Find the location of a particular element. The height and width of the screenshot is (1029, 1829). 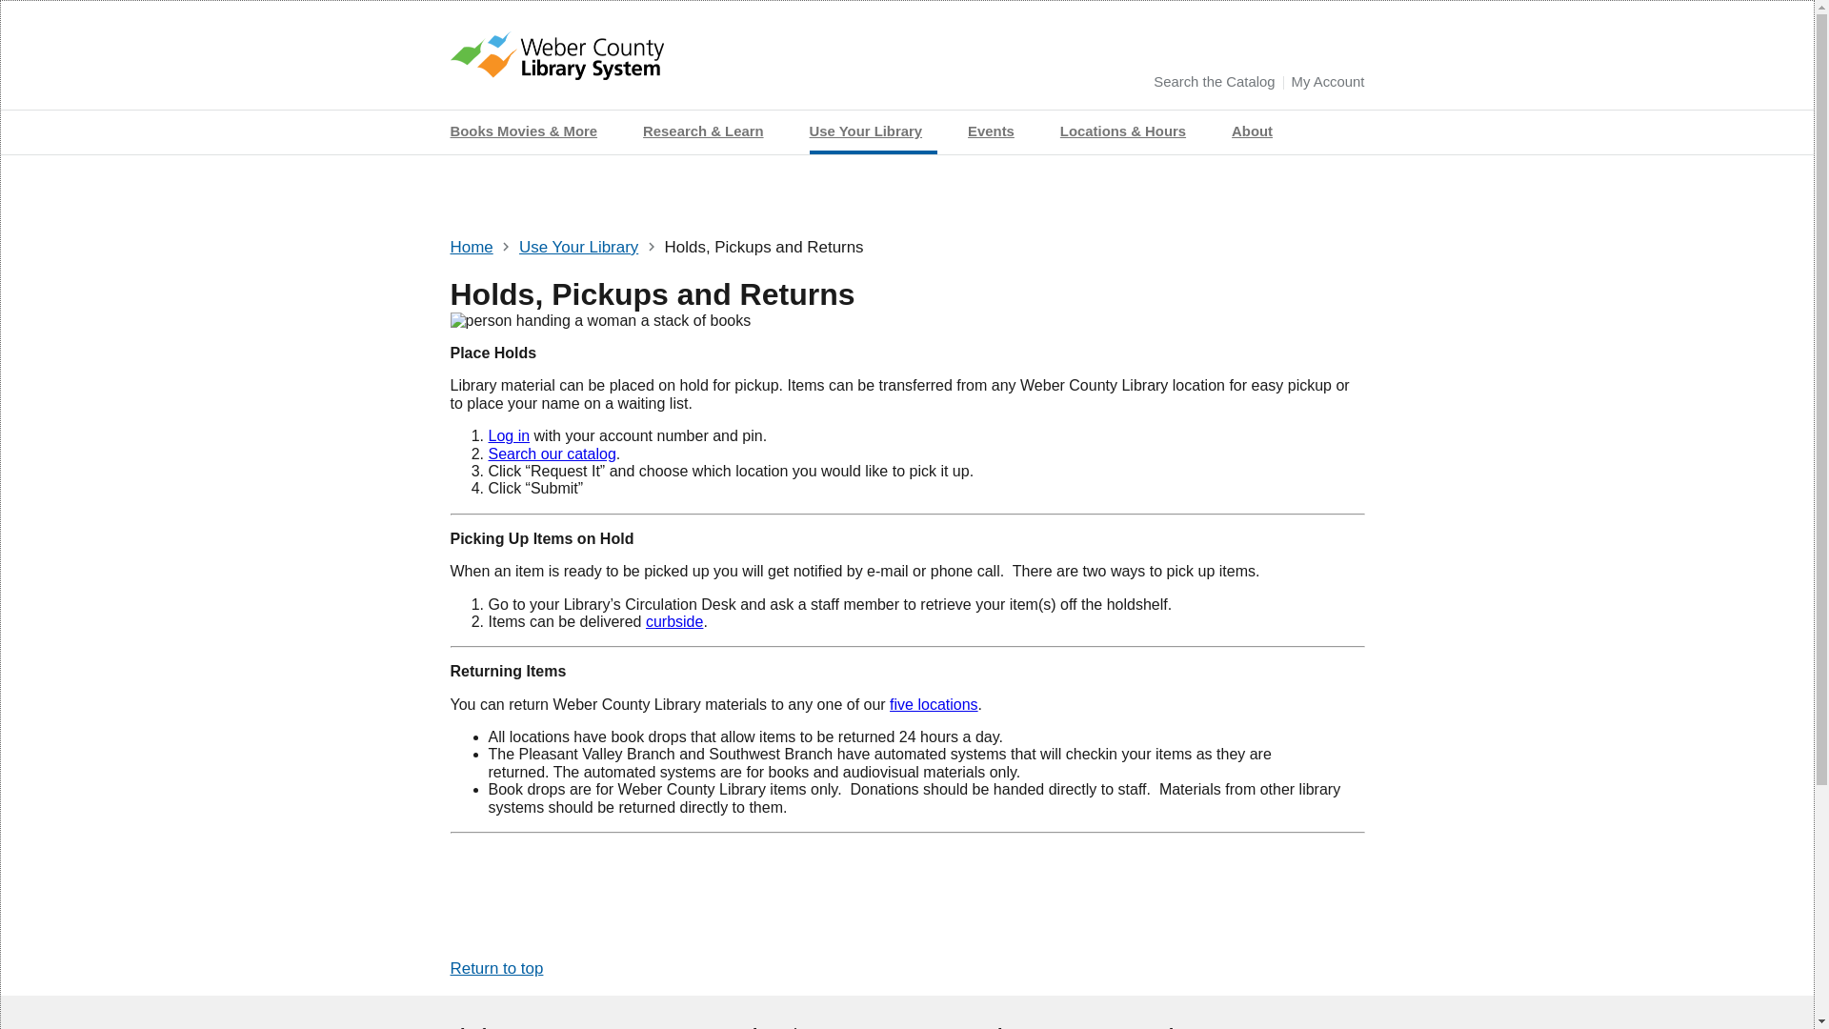

Search our catalog is located at coordinates (551, 454).